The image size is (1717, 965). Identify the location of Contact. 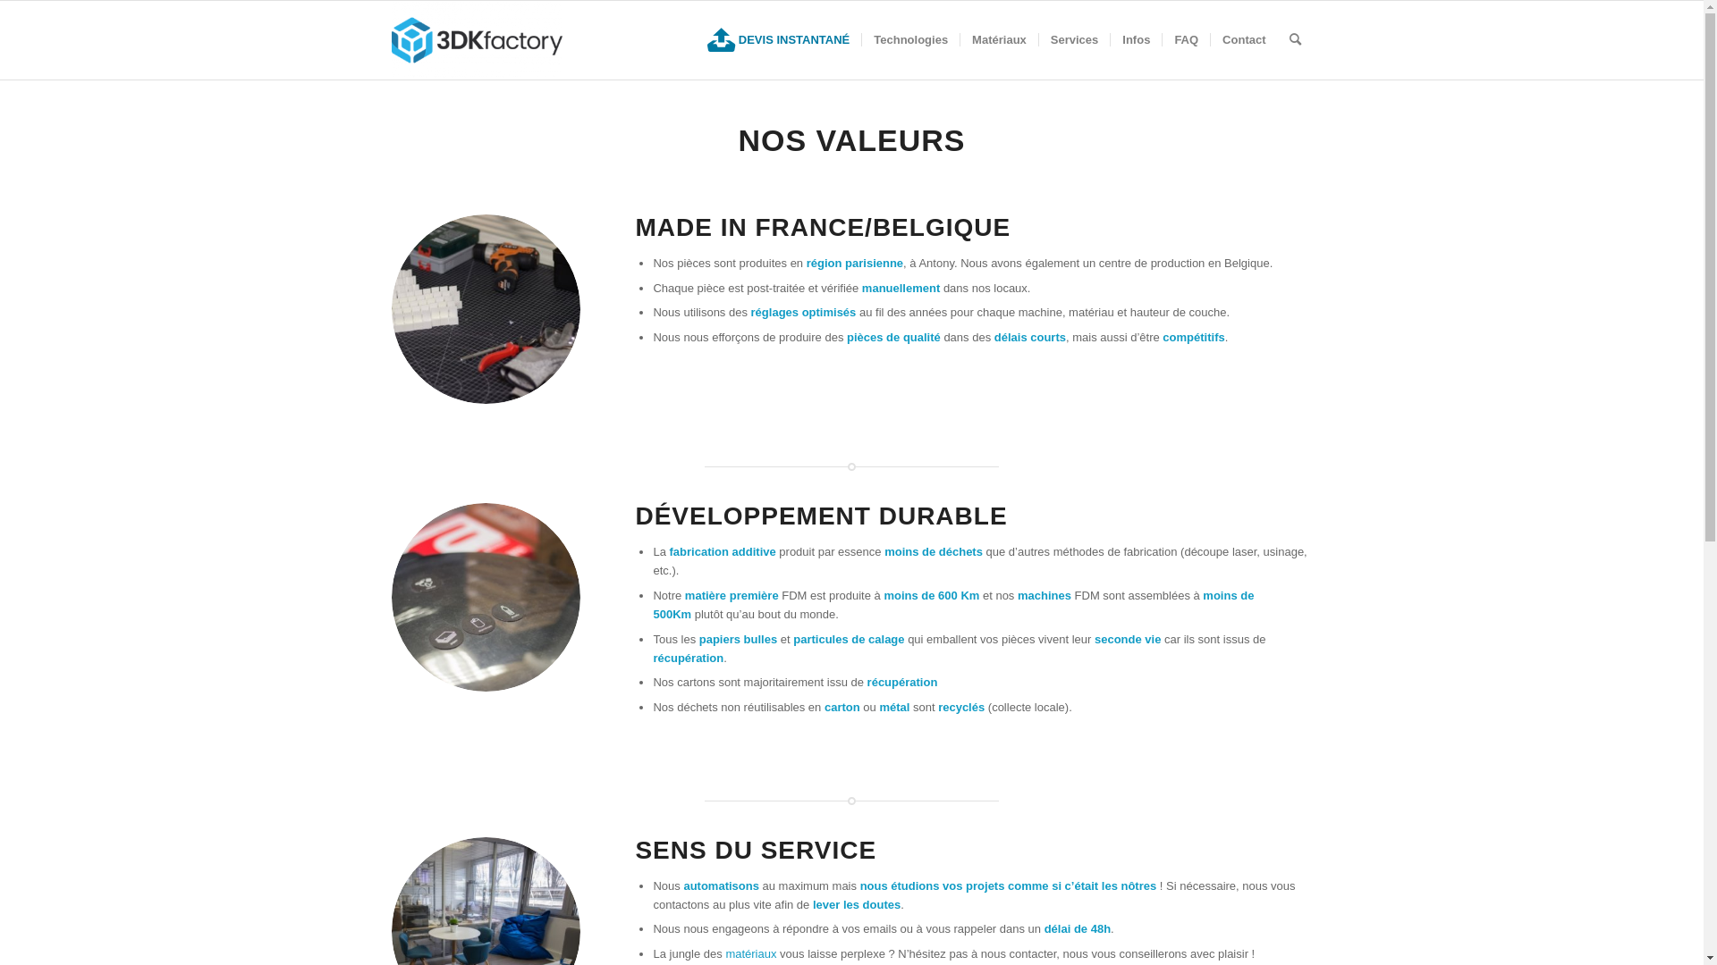
(1243, 40).